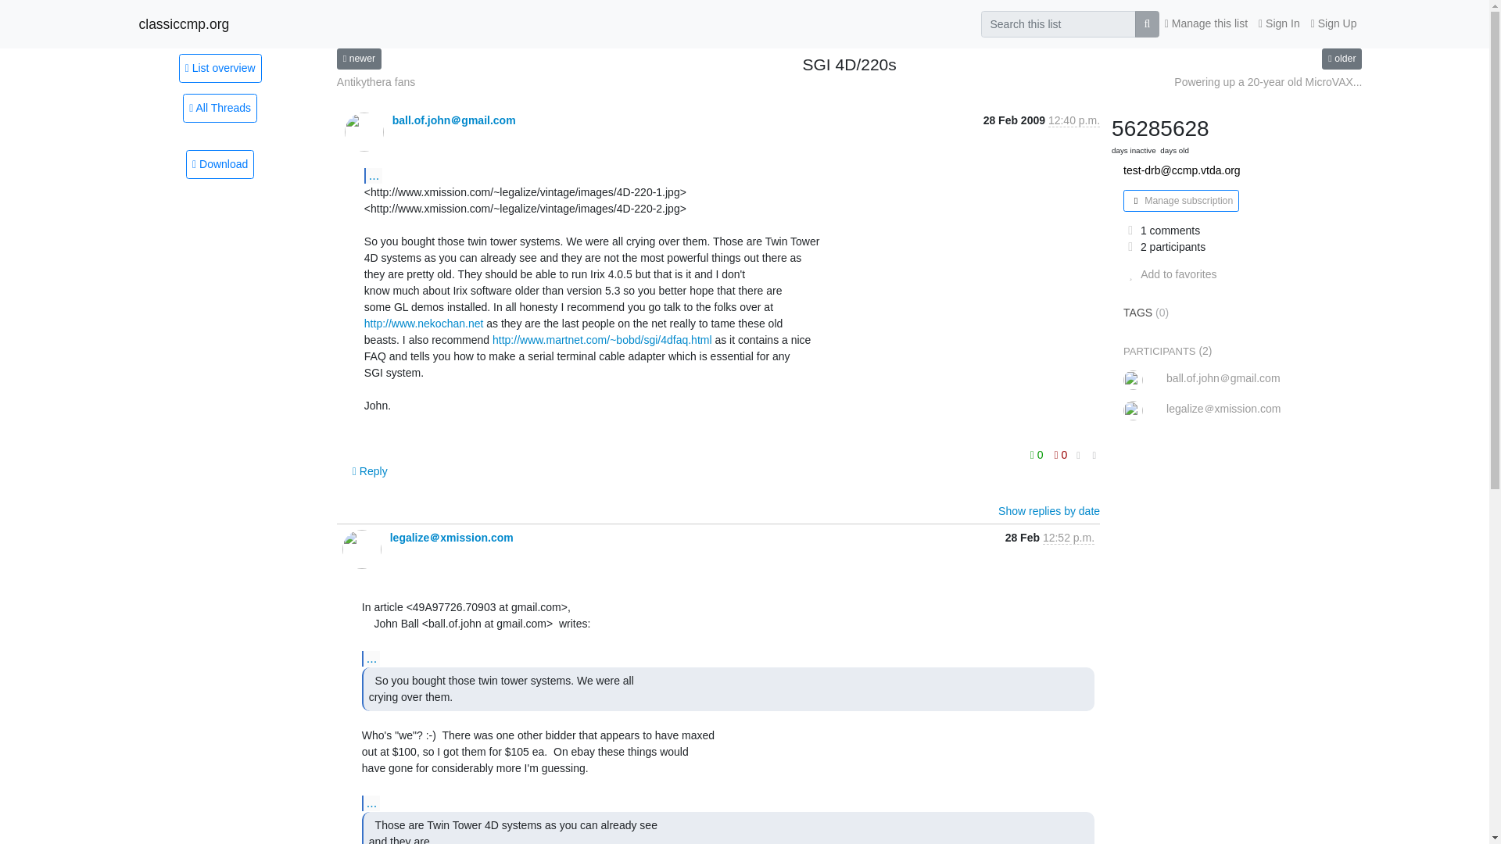  What do you see at coordinates (1068, 538) in the screenshot?
I see `Sender's time: Feb. 28, 2009, 10:52 a.m.` at bounding box center [1068, 538].